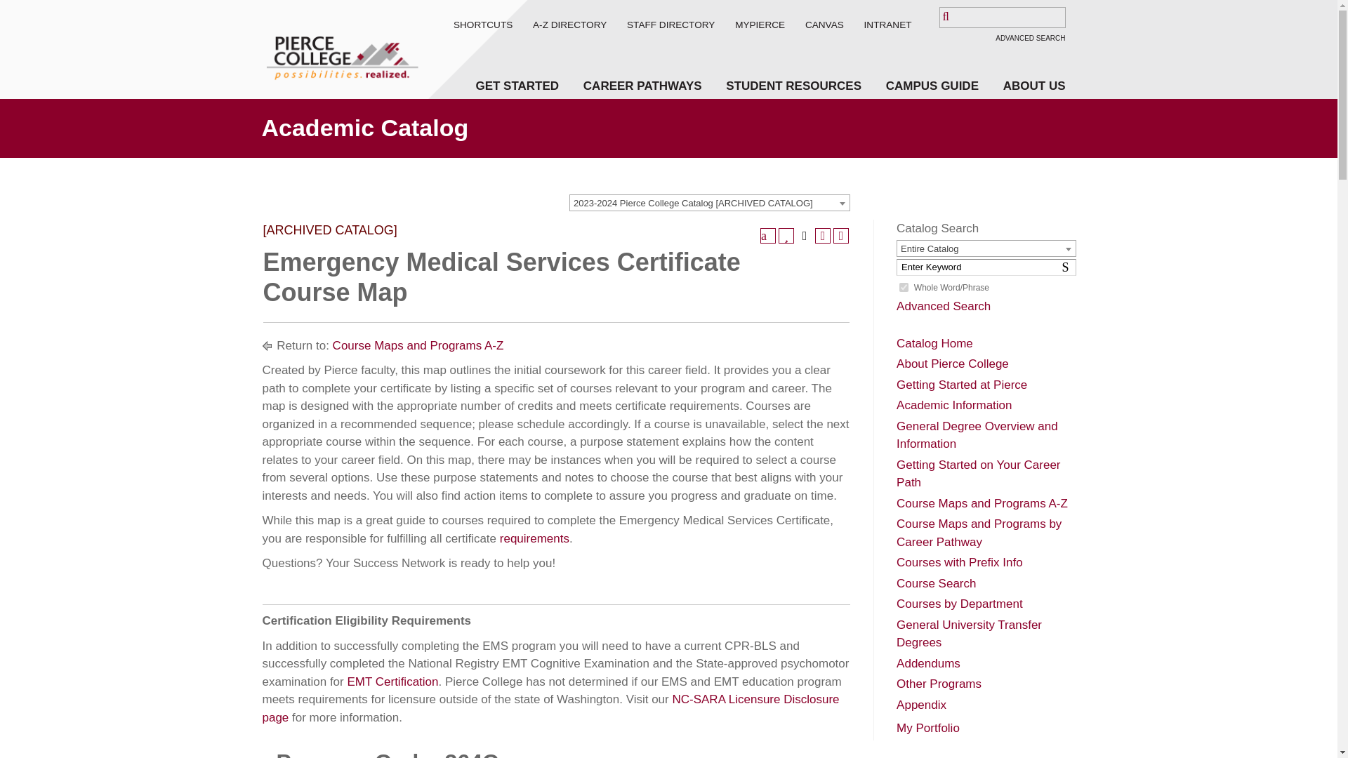 This screenshot has width=1348, height=758. Describe the element at coordinates (1003, 17) in the screenshot. I see `Enter the terms you wish to search for.` at that location.